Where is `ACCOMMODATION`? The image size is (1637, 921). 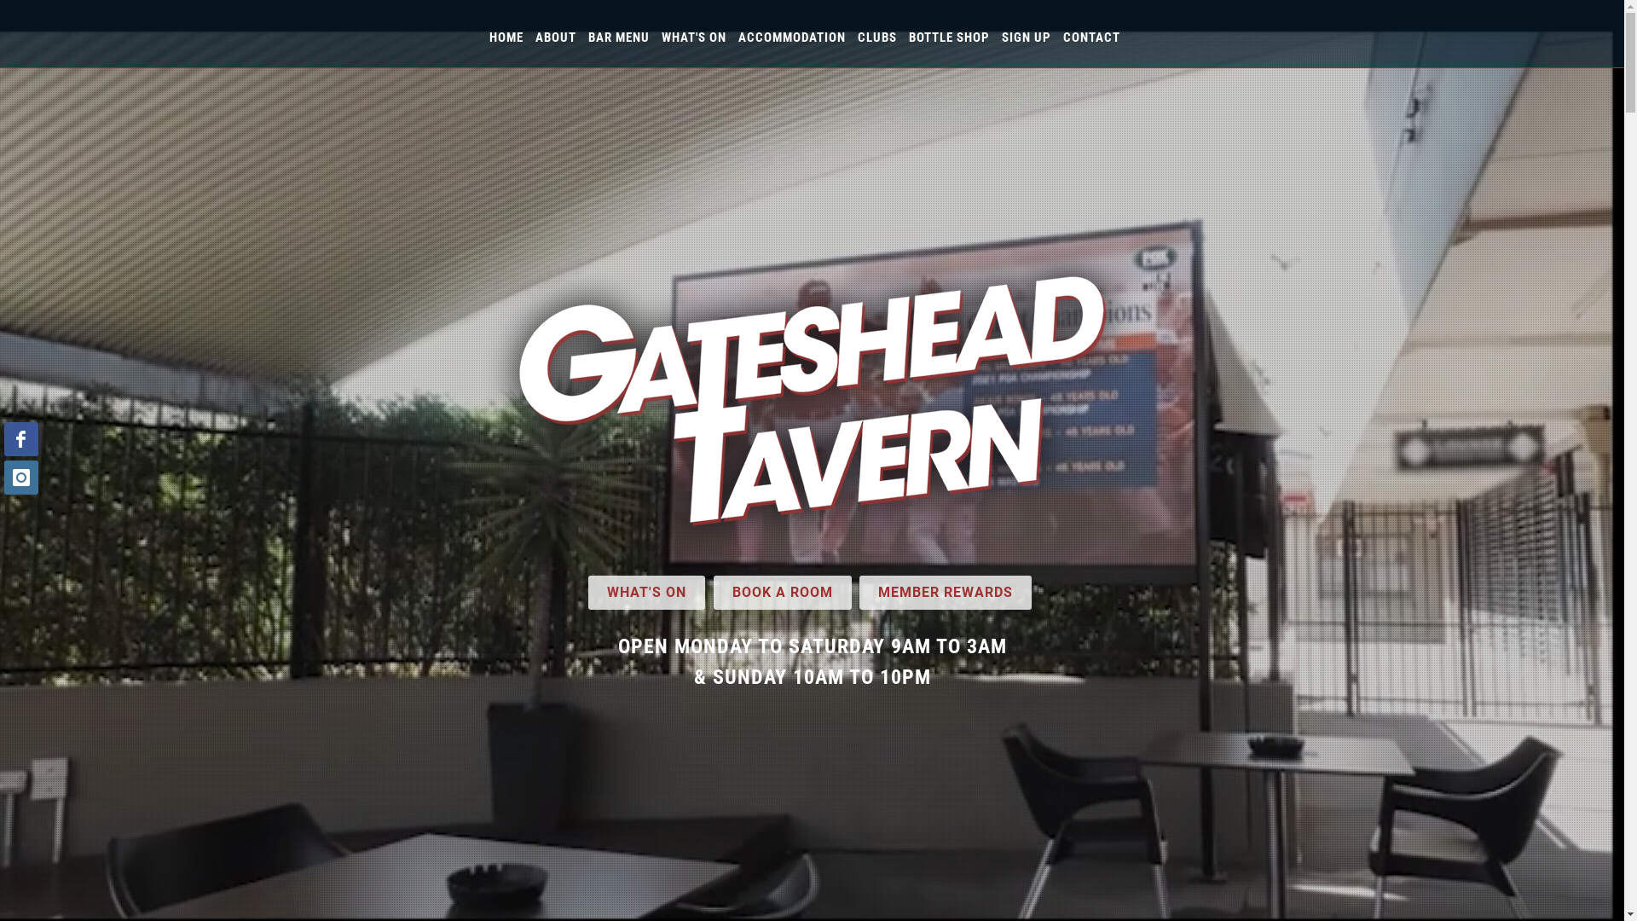 ACCOMMODATION is located at coordinates (792, 38).